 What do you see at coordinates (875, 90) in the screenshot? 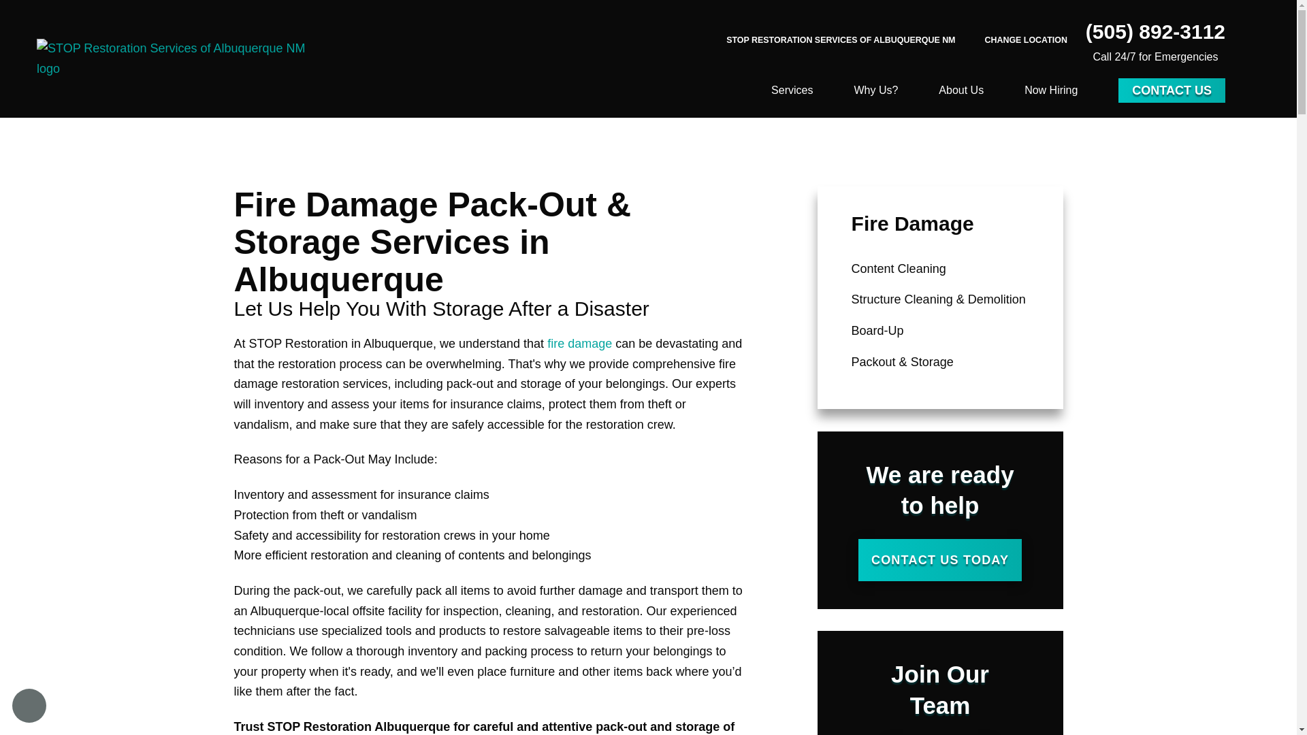
I see `Why Us?` at bounding box center [875, 90].